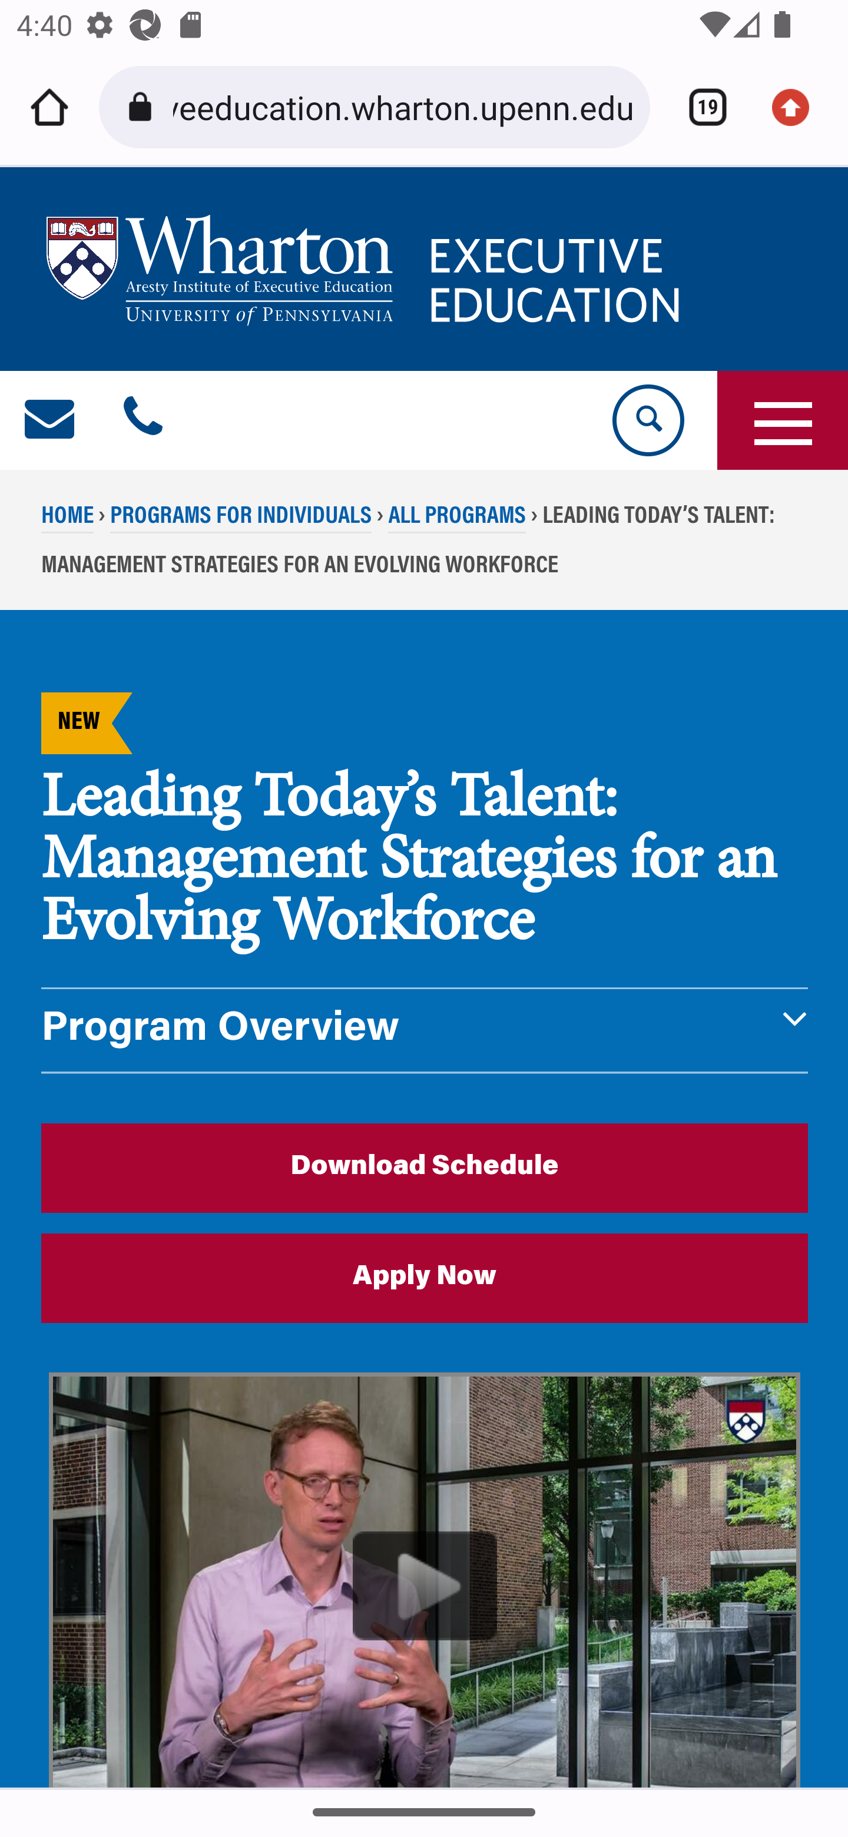  Describe the element at coordinates (144, 107) in the screenshot. I see `Connection is secure` at that location.